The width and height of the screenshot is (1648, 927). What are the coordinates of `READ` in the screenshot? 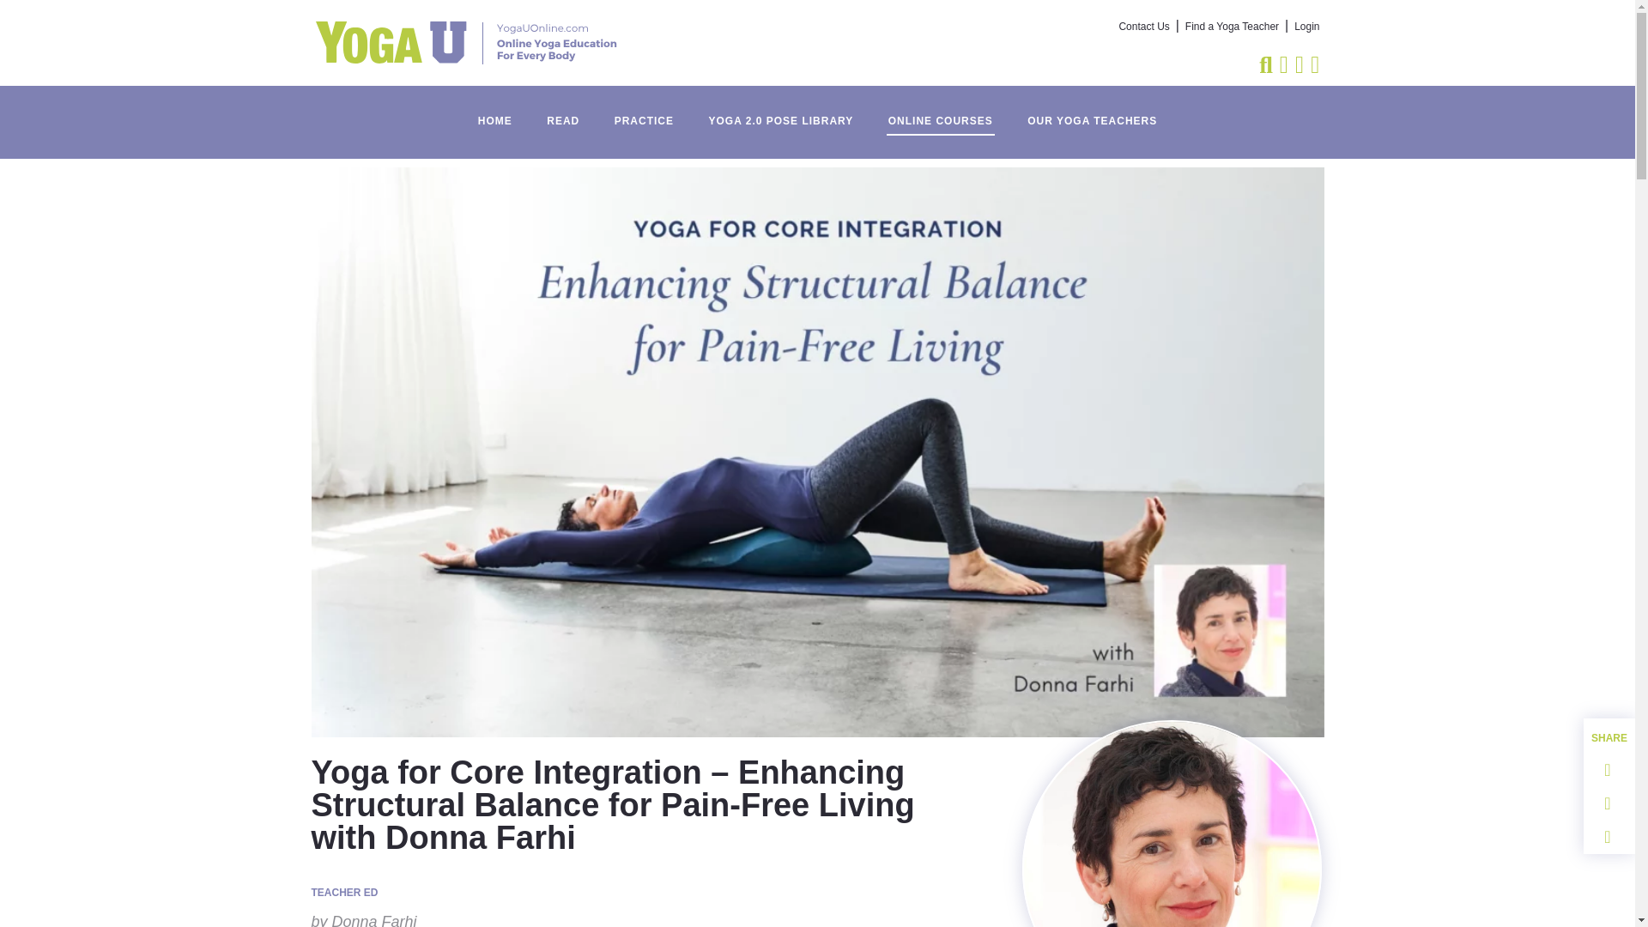 It's located at (563, 112).